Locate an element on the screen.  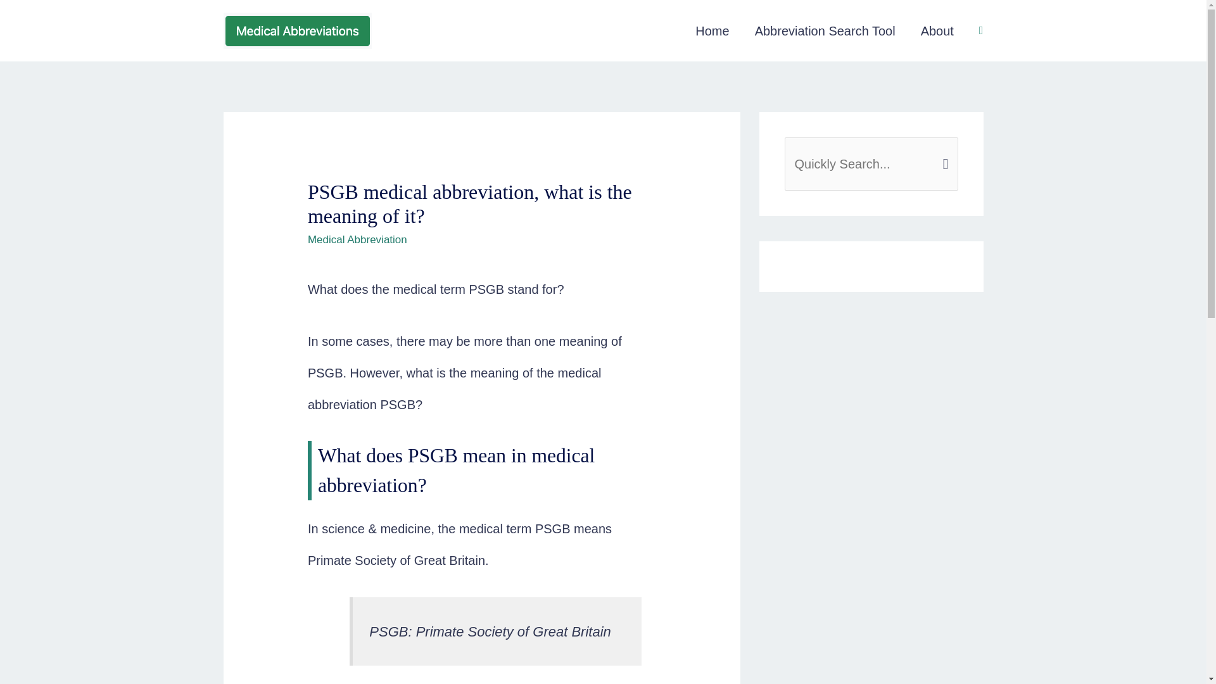
About is located at coordinates (937, 31).